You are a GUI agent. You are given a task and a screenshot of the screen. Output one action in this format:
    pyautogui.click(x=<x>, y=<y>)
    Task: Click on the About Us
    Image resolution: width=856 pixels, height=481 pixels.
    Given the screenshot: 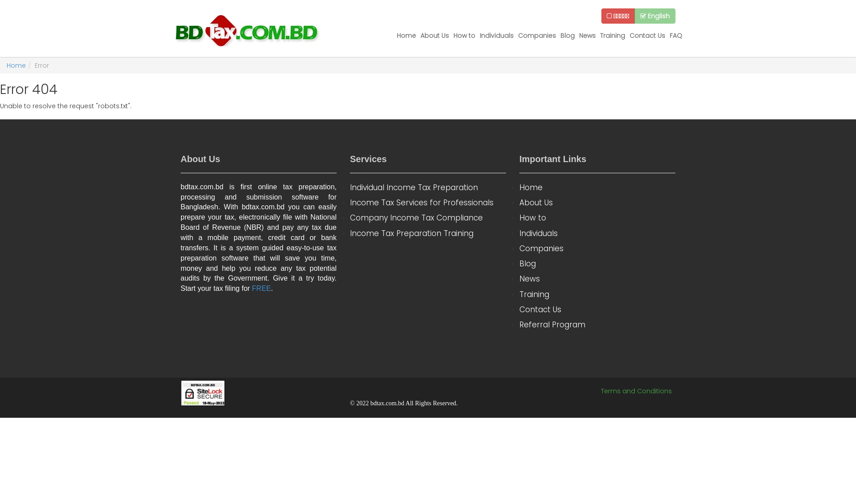 What is the action you would take?
    pyautogui.click(x=435, y=36)
    